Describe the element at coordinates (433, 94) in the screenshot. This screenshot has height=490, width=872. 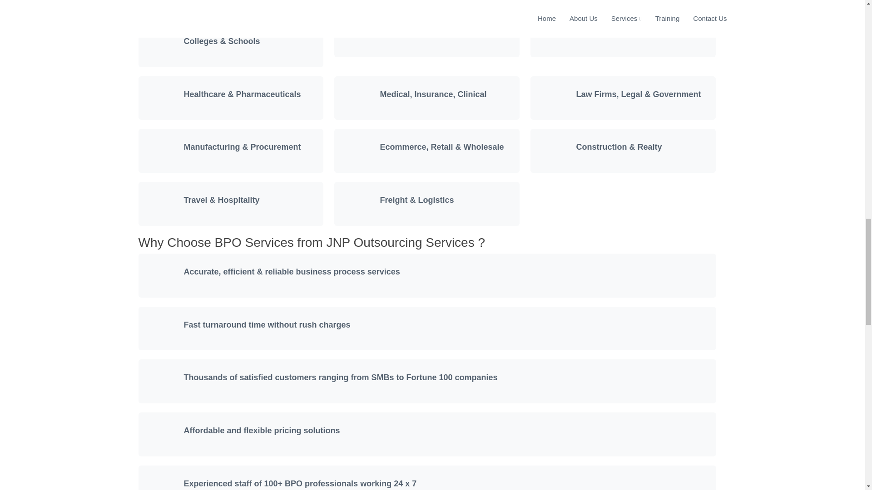
I see `Medical, Insurance, Clinical` at that location.